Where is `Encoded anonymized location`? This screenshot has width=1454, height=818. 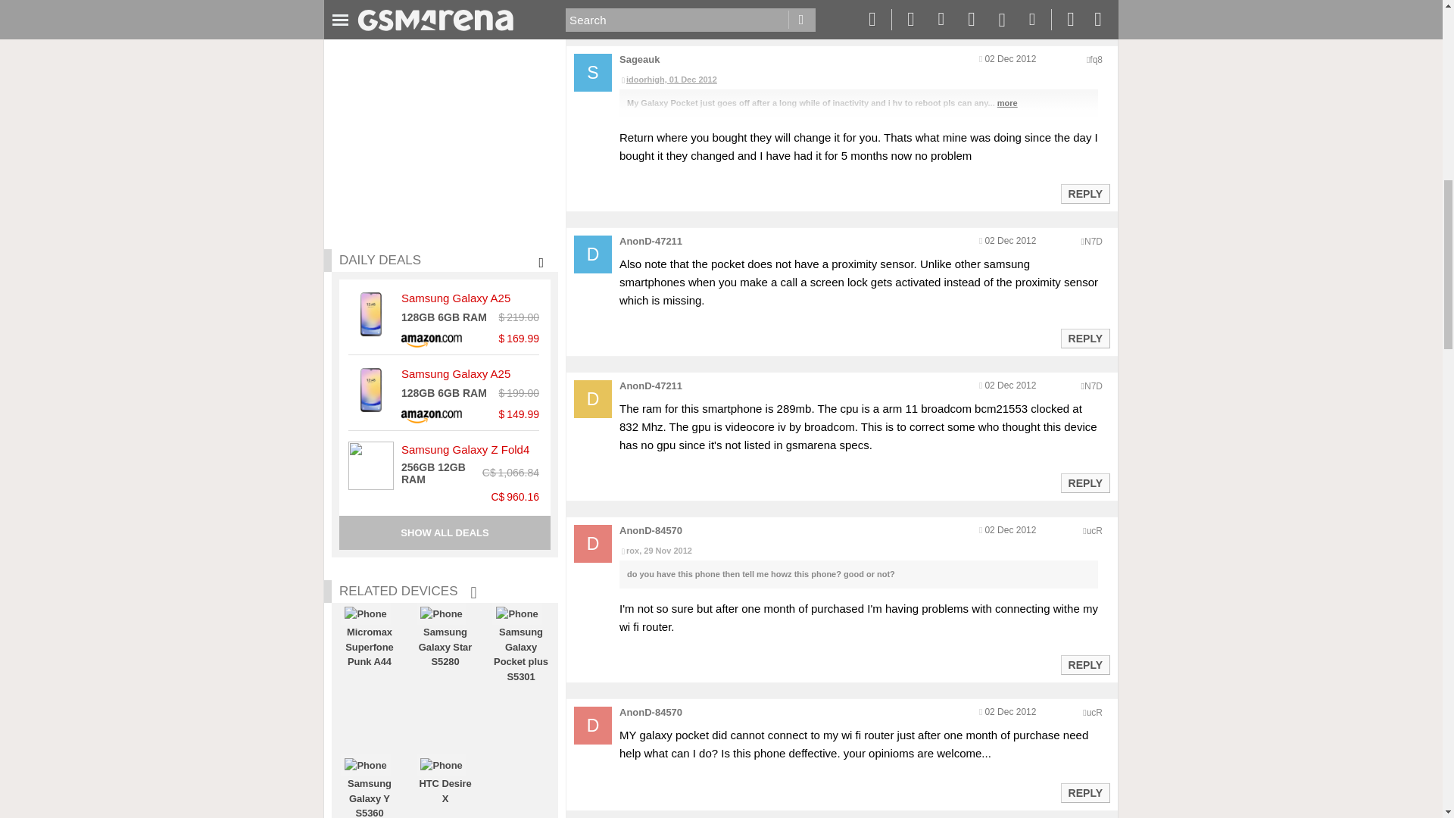 Encoded anonymized location is located at coordinates (1094, 386).